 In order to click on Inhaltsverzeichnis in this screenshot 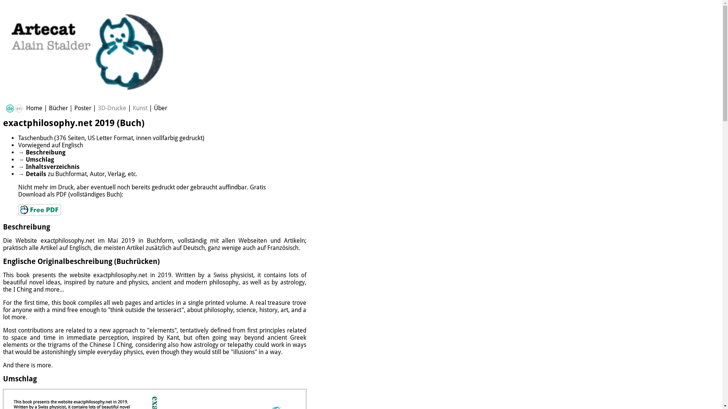, I will do `click(53, 167)`.